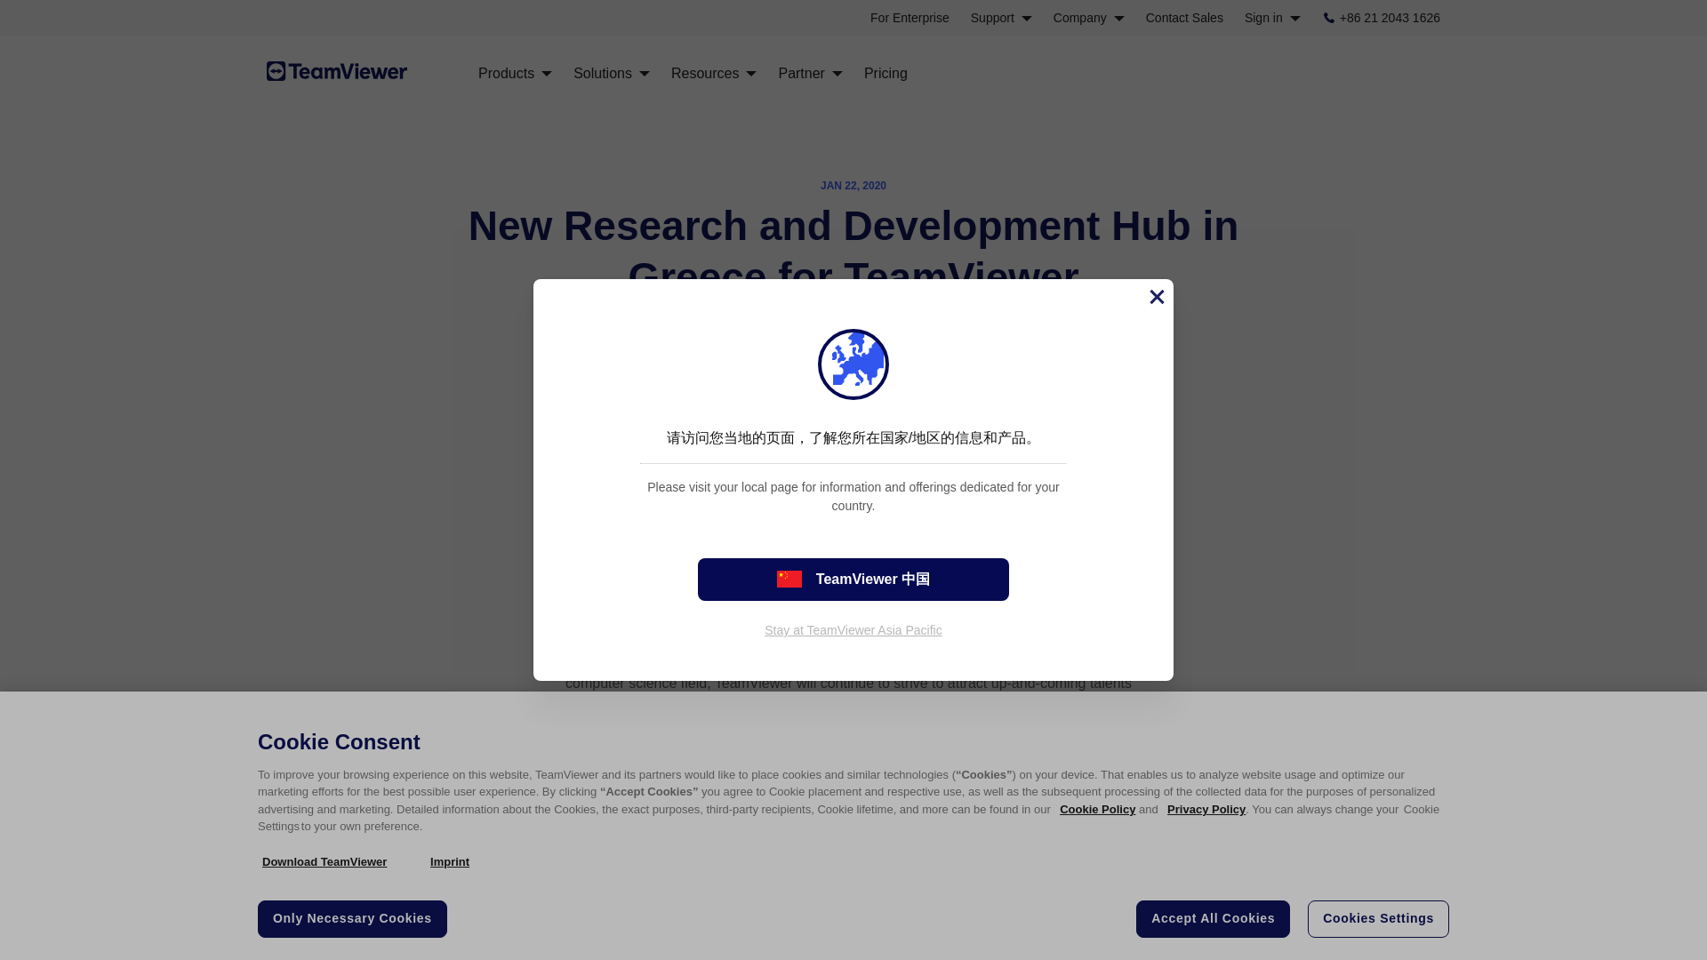 Image resolution: width=1707 pixels, height=960 pixels. Describe the element at coordinates (910, 18) in the screenshot. I see `For Enterprise` at that location.